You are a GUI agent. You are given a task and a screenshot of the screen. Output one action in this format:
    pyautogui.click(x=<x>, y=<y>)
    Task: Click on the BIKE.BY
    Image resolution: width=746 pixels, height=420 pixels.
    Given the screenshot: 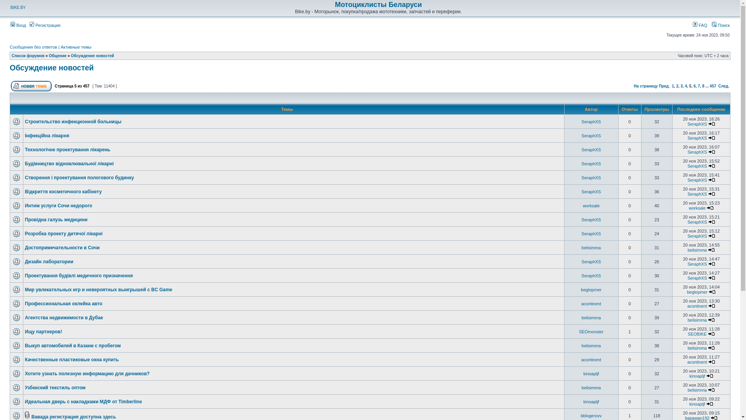 What is the action you would take?
    pyautogui.click(x=18, y=8)
    